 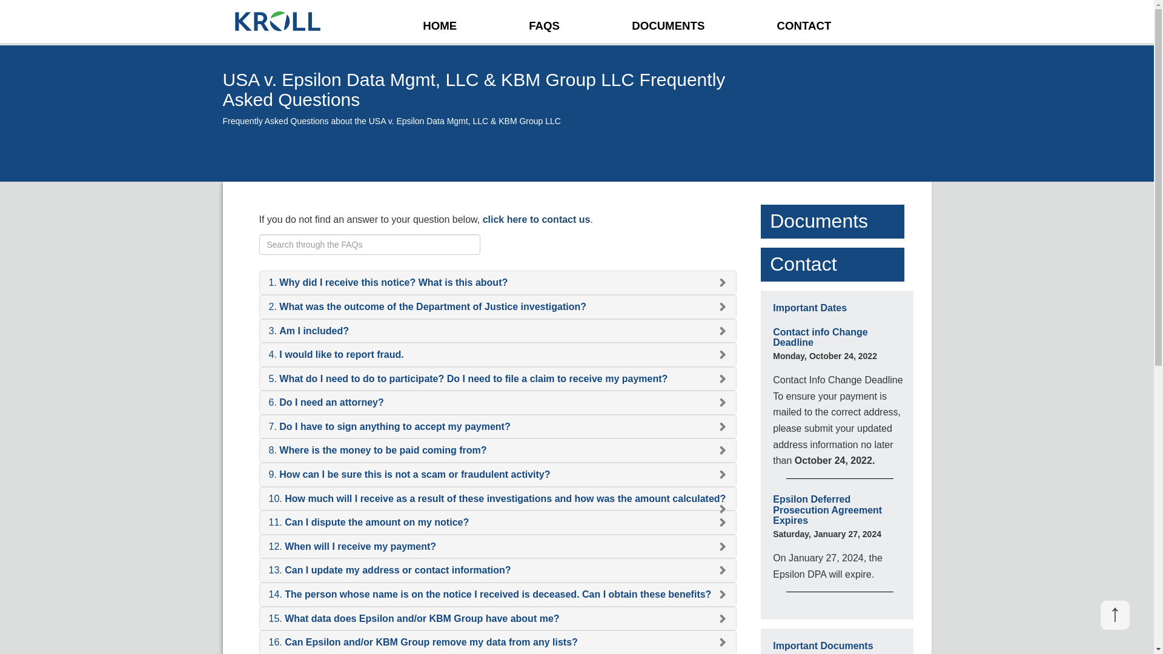 I want to click on 7. Do I have to sign anything to accept my payment?, so click(x=390, y=426).